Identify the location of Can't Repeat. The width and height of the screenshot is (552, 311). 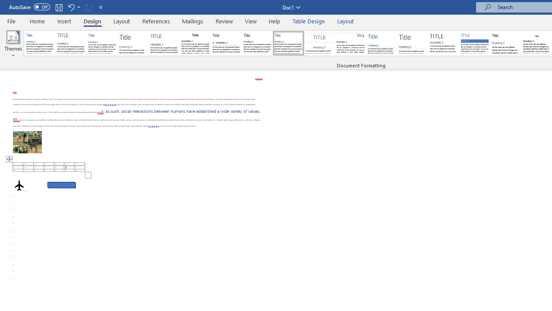
(88, 7).